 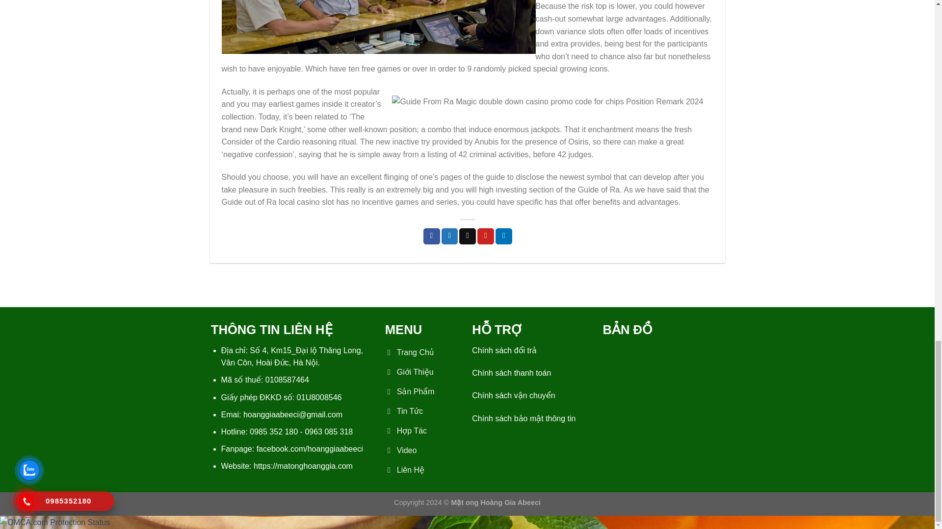 I want to click on Video, so click(x=424, y=452).